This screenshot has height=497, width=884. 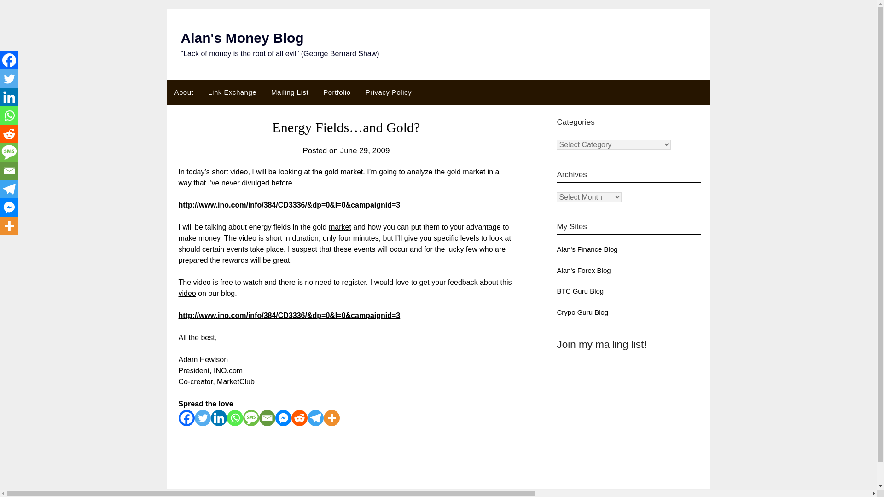 I want to click on BTC Guru Blog, so click(x=580, y=291).